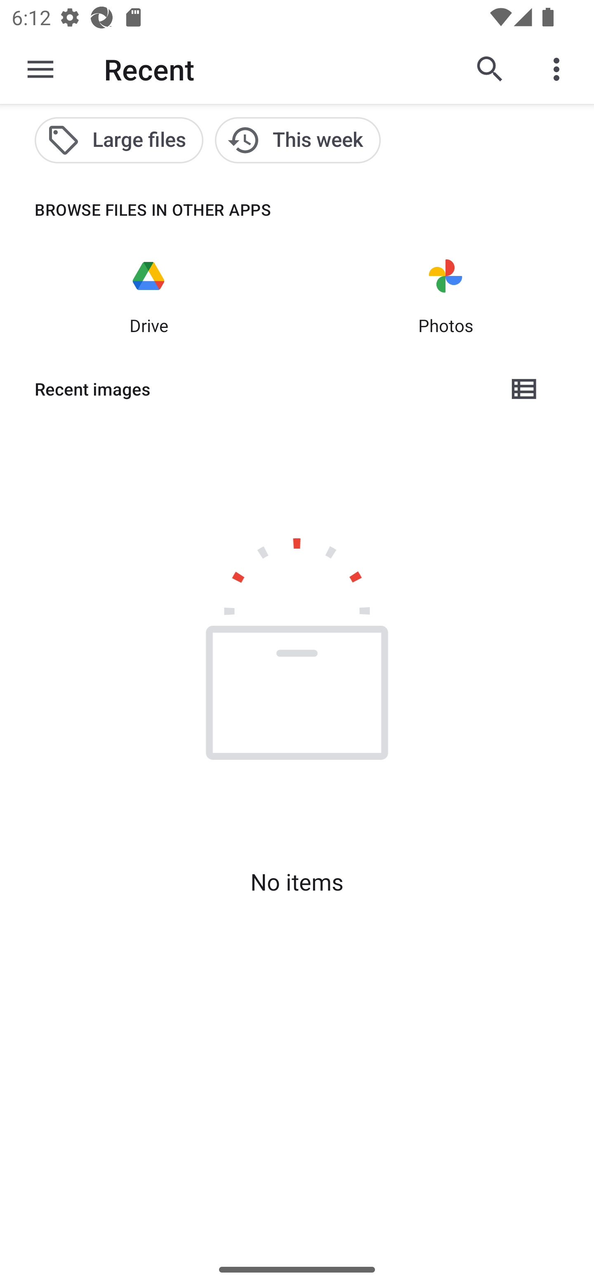 The height and width of the screenshot is (1287, 594). What do you see at coordinates (490, 69) in the screenshot?
I see `Search` at bounding box center [490, 69].